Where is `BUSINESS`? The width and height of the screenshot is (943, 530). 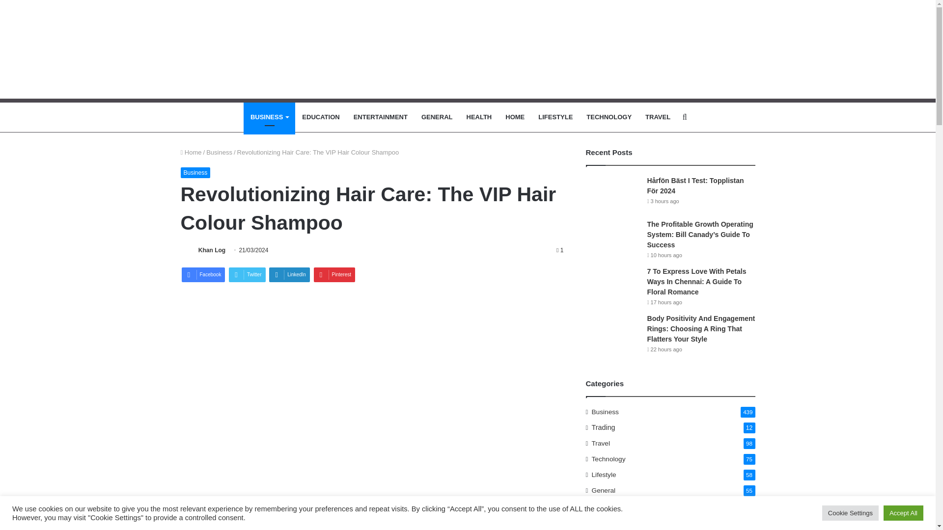 BUSINESS is located at coordinates (269, 117).